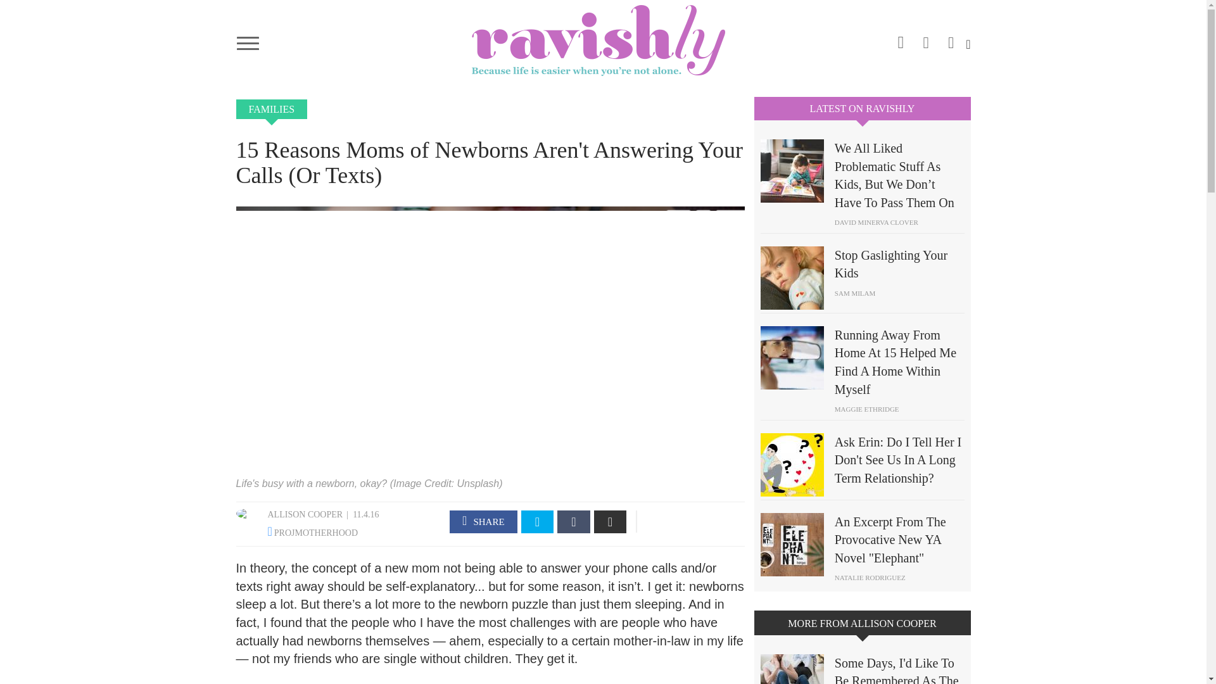  I want to click on instagram, so click(901, 40).